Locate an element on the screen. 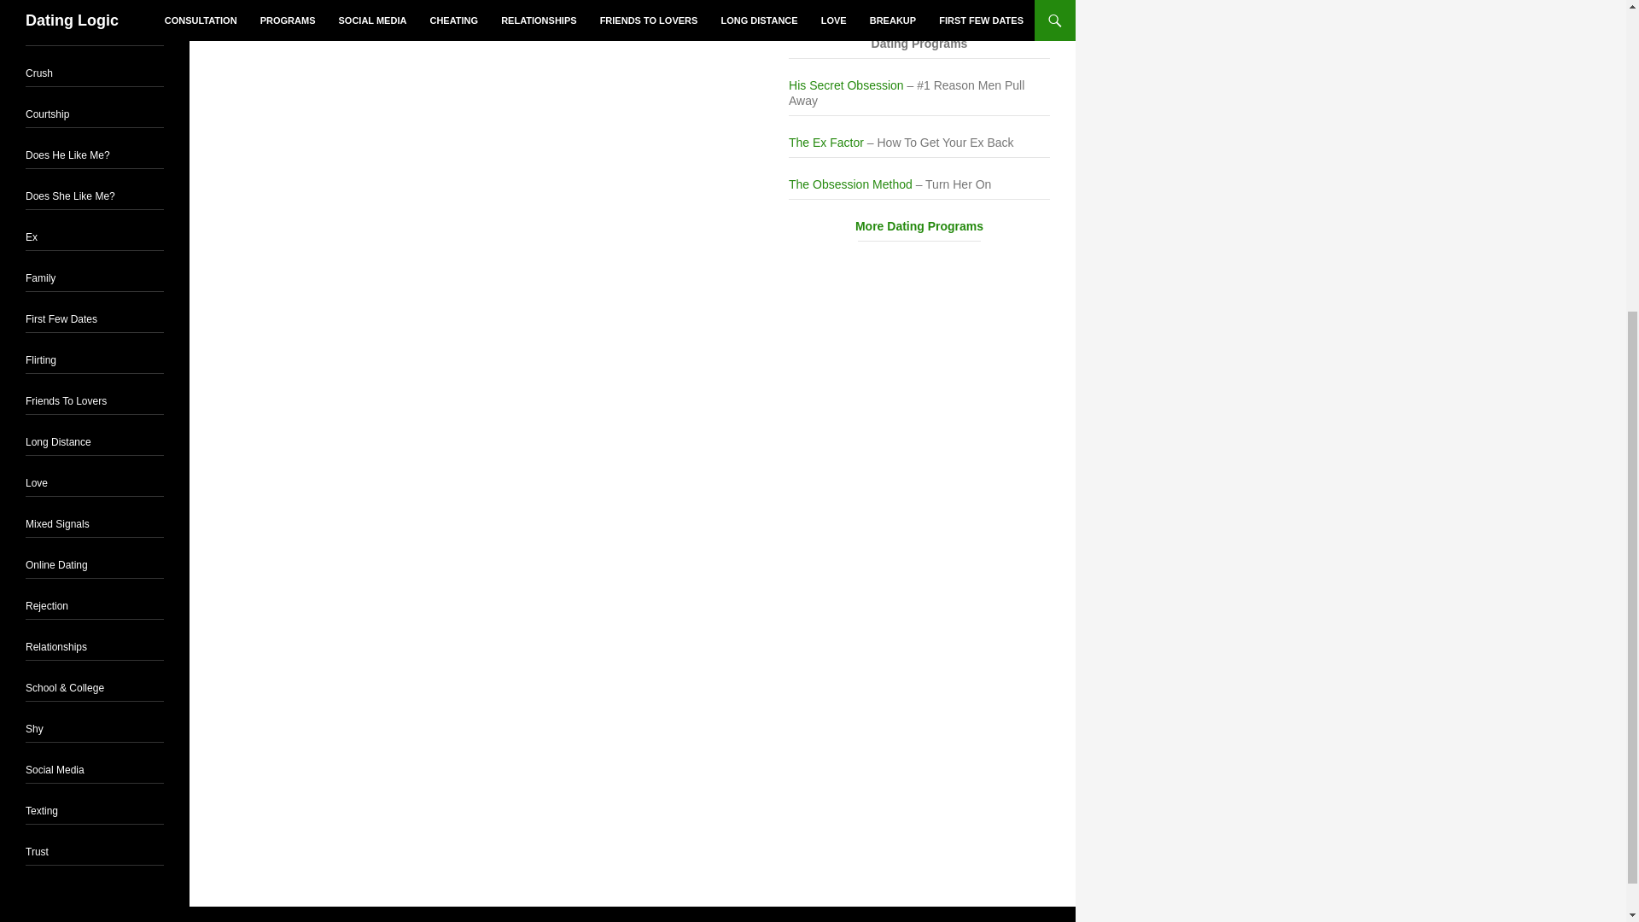  Cheating is located at coordinates (46, 32).